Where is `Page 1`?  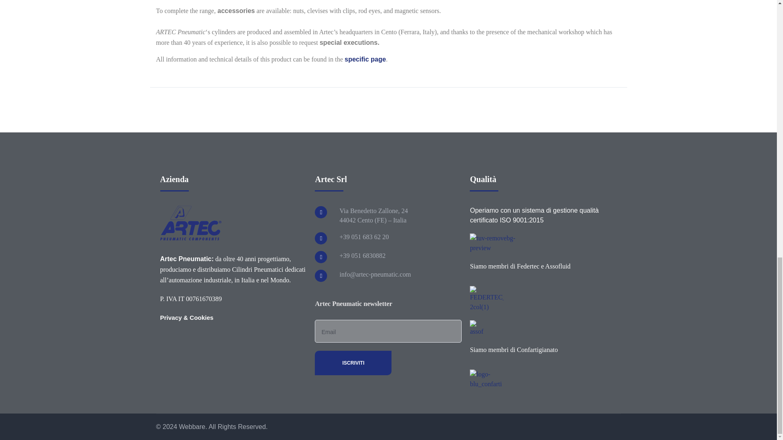
Page 1 is located at coordinates (388, 32).